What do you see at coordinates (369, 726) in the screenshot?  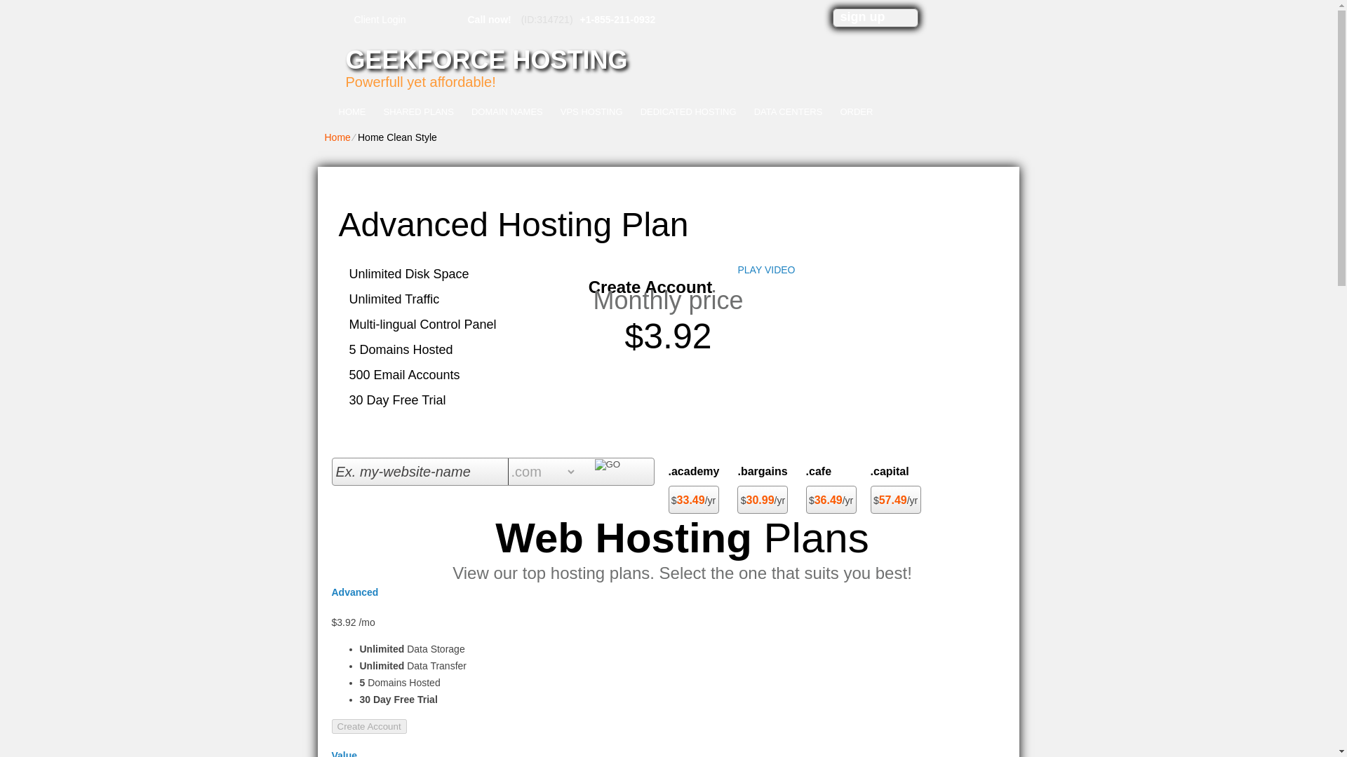 I see `Create Account` at bounding box center [369, 726].